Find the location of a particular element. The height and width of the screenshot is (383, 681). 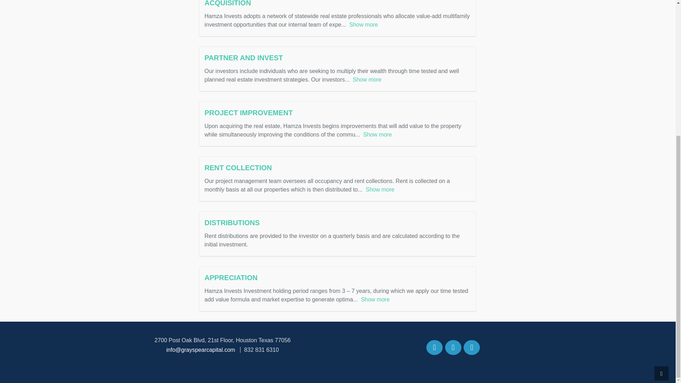

Show more is located at coordinates (380, 189).